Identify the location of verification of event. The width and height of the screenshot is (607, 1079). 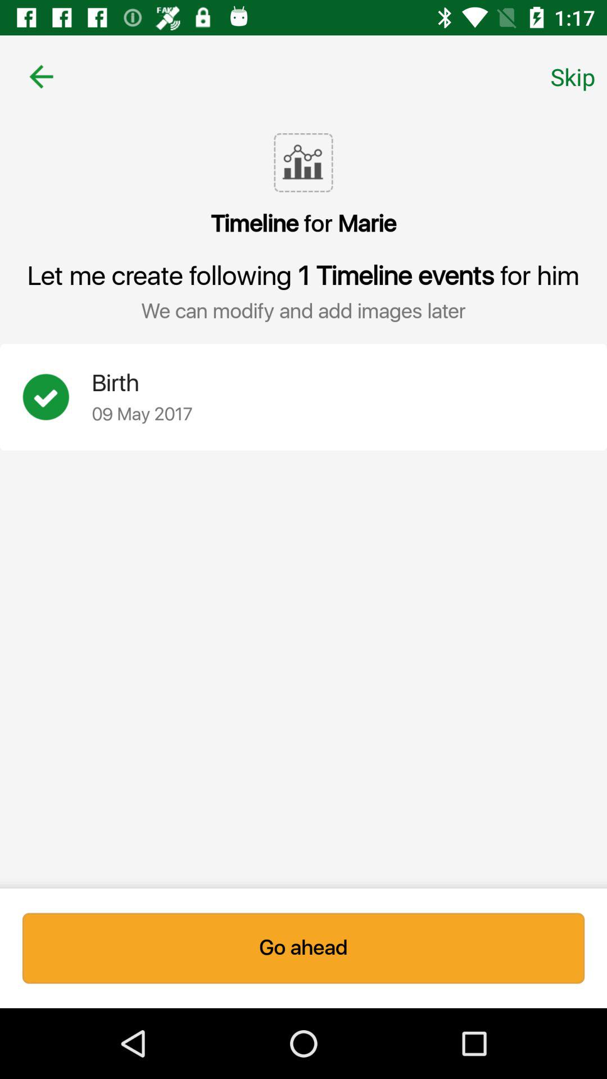
(57, 397).